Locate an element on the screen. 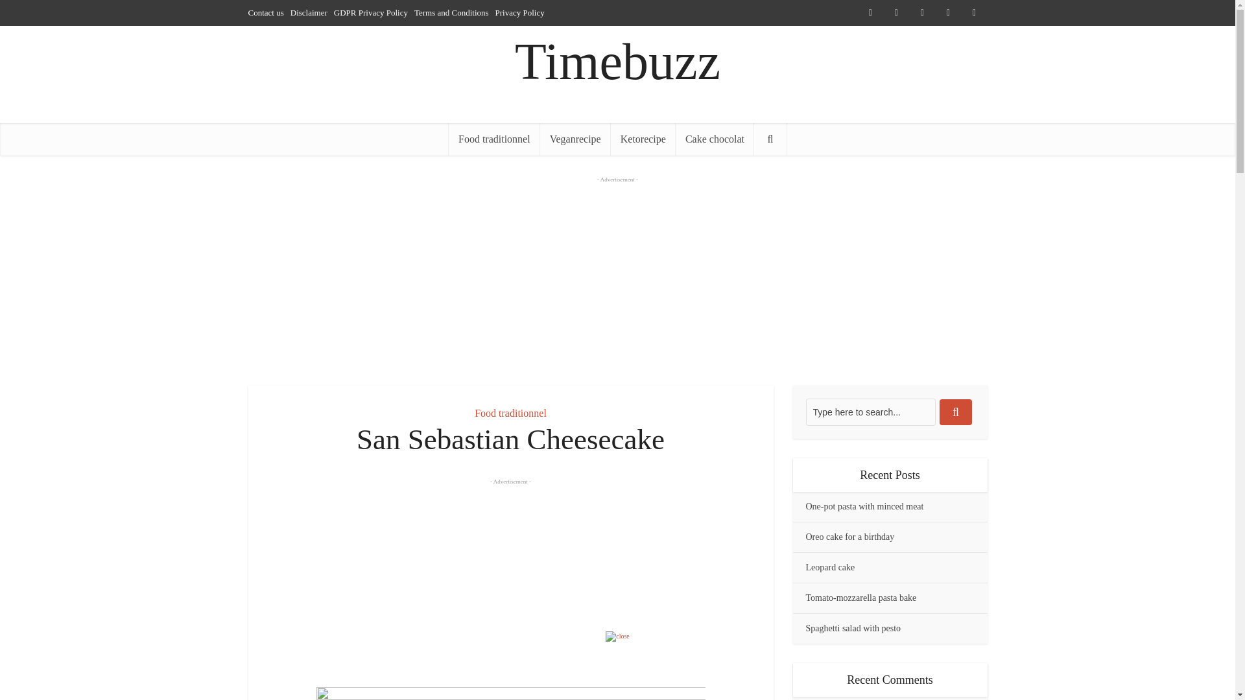  close button is located at coordinates (617, 636).